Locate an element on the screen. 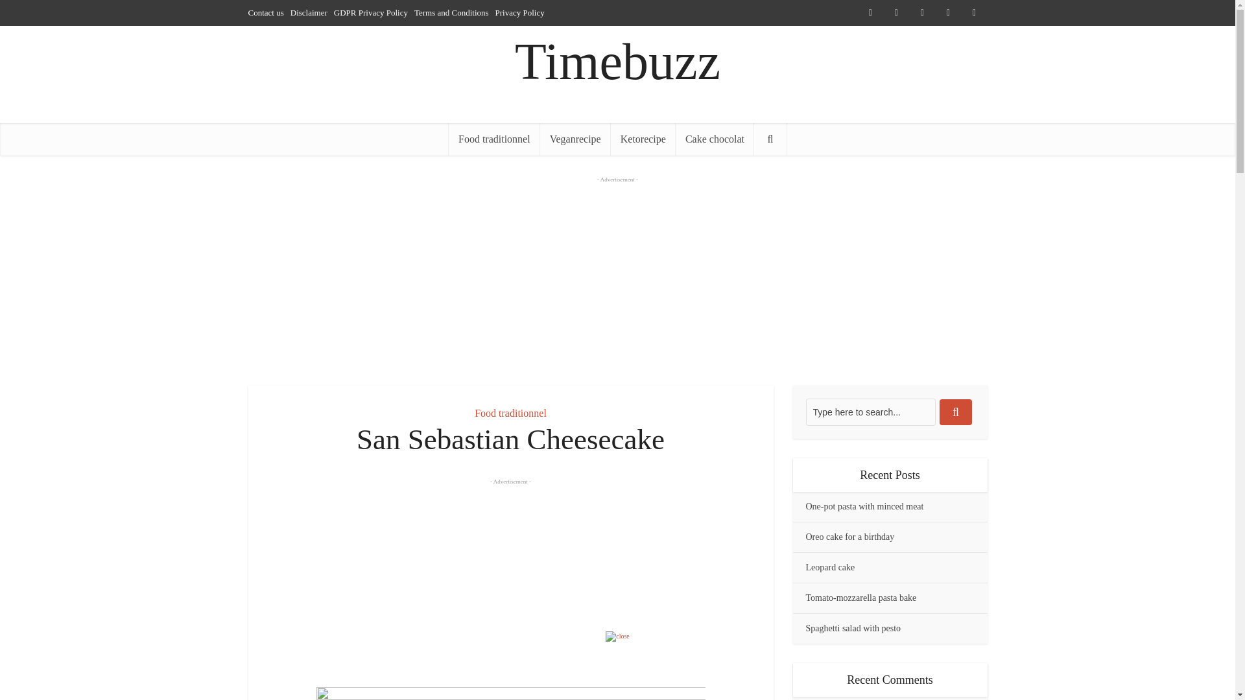  close button is located at coordinates (617, 636).